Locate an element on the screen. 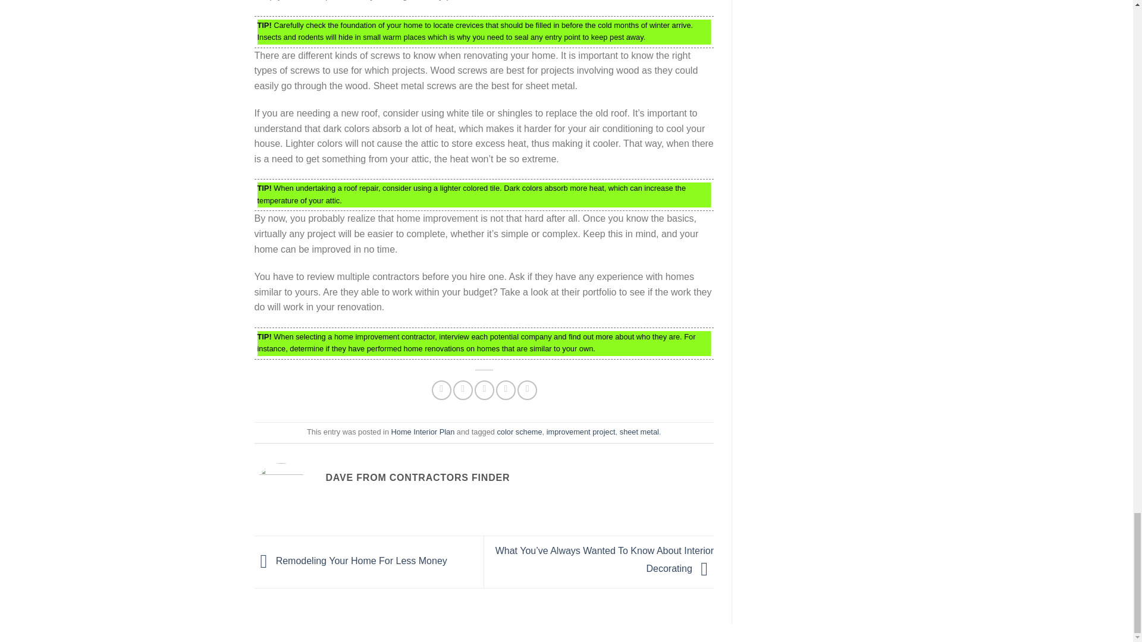  improvement project is located at coordinates (581, 432).